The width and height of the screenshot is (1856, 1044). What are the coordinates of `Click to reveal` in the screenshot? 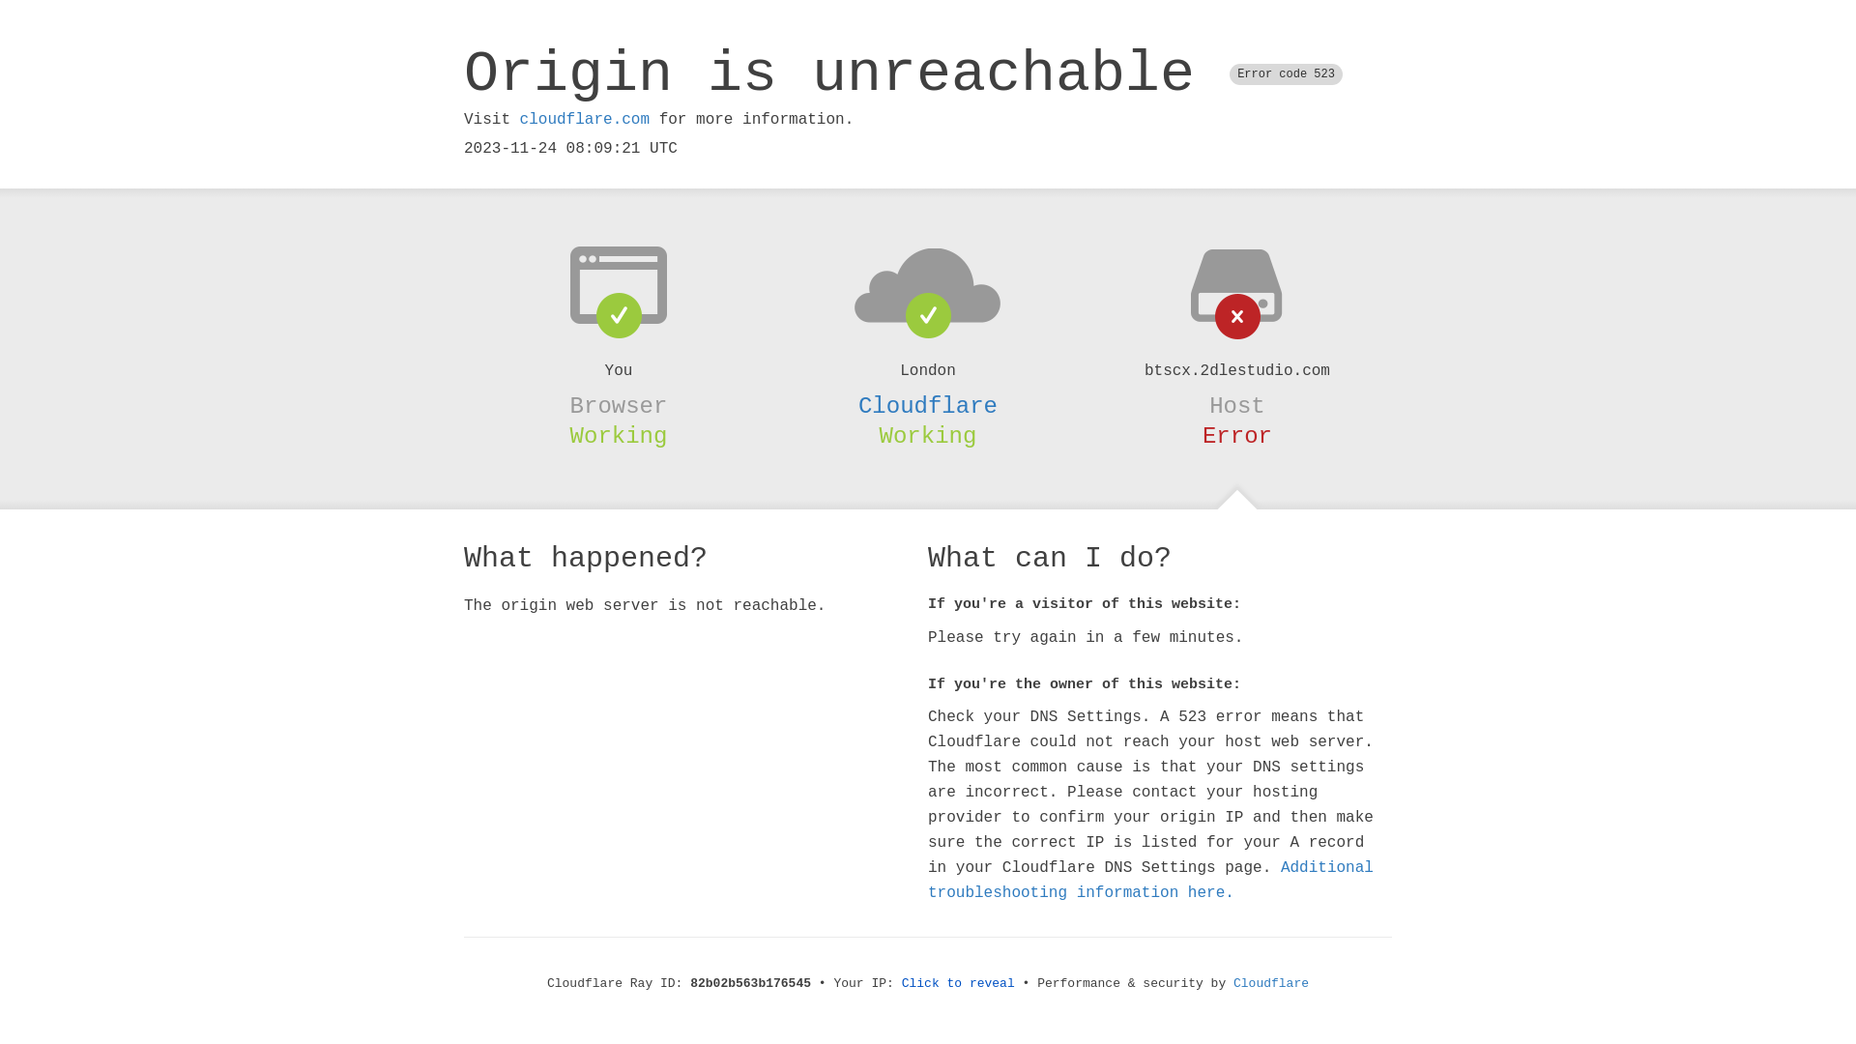 It's located at (959, 984).